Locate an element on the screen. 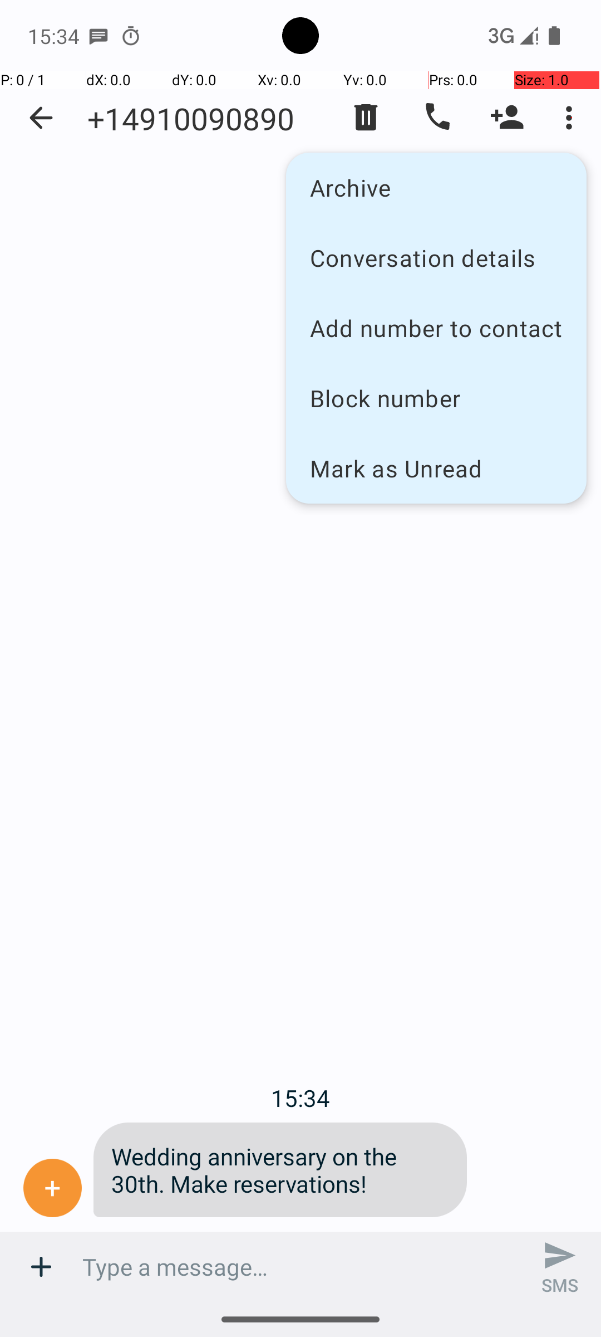  Conversation details is located at coordinates (436, 257).